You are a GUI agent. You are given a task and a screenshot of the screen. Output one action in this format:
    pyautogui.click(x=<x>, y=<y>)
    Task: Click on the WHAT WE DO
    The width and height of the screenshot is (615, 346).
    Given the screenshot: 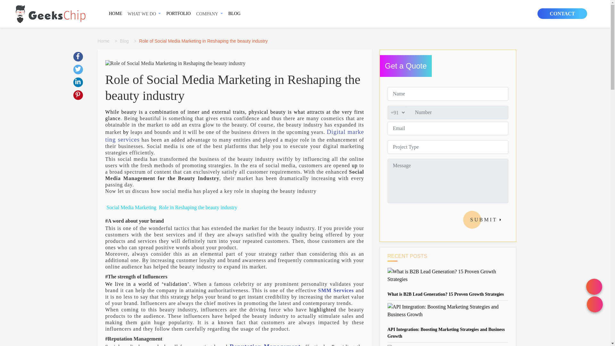 What is the action you would take?
    pyautogui.click(x=144, y=13)
    